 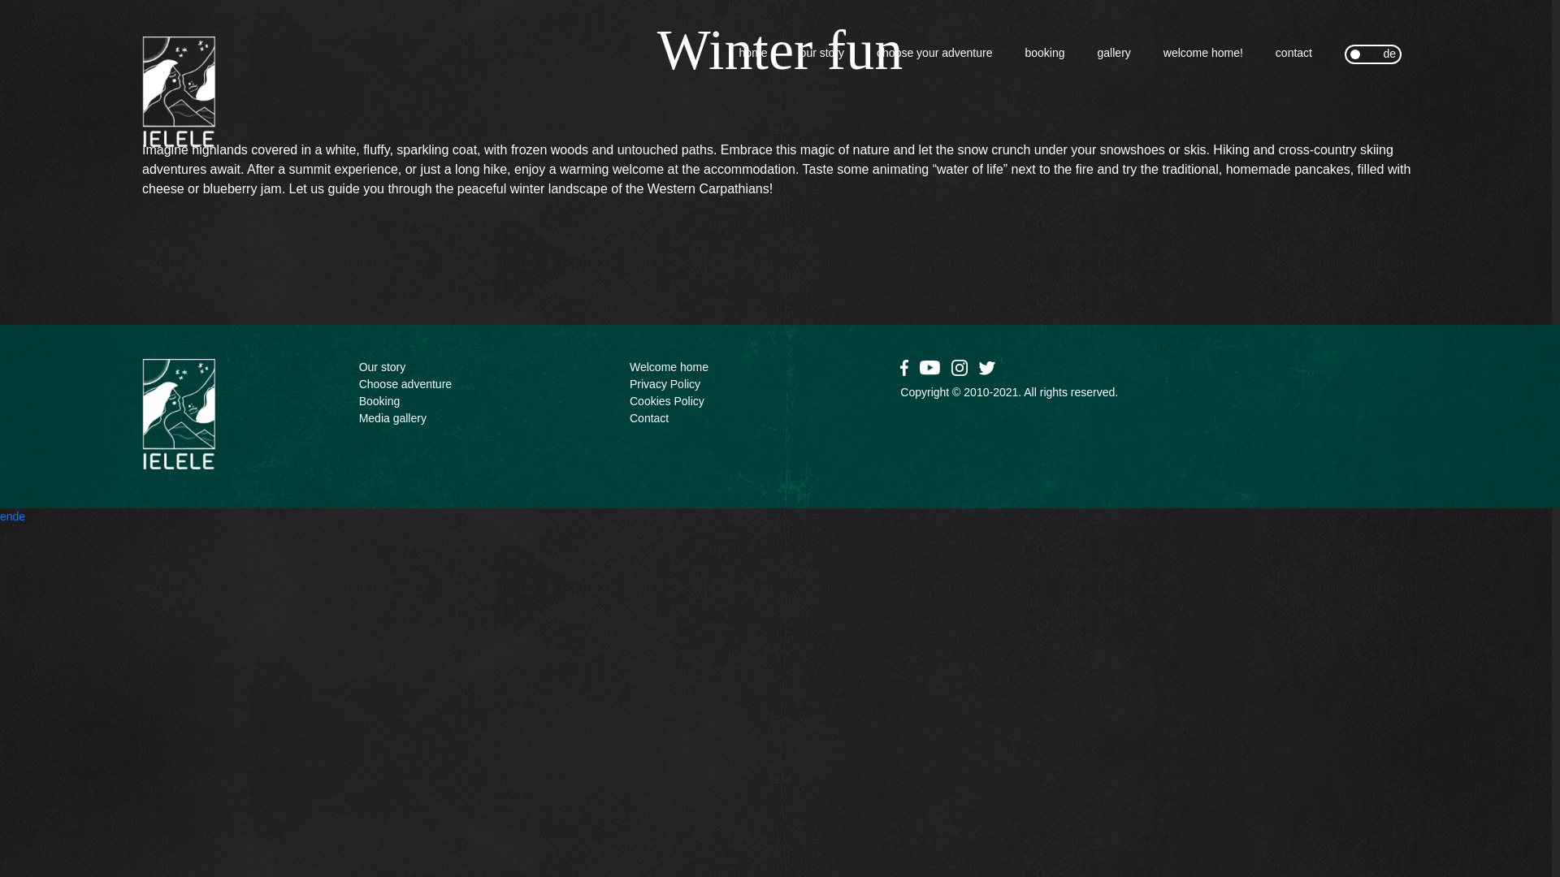 I want to click on choose adventure, so click(x=405, y=384).